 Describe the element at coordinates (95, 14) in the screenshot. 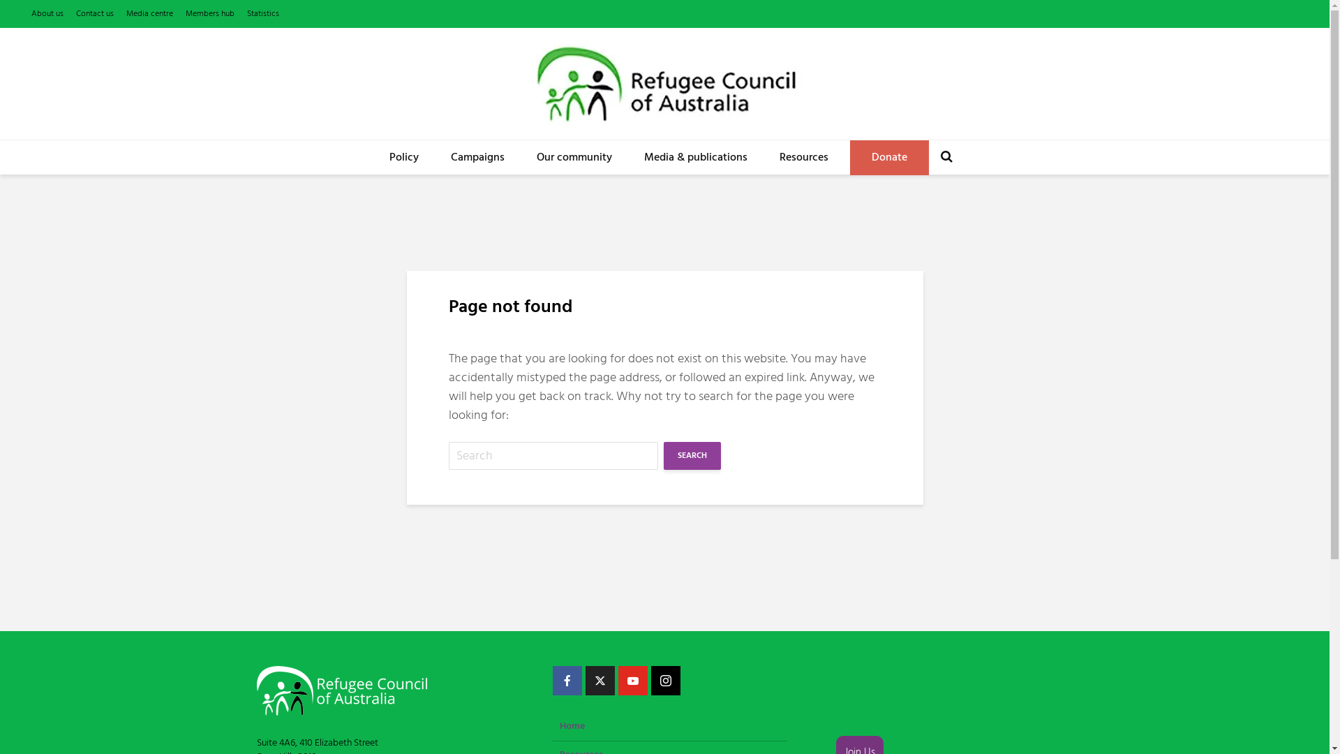

I see `Contact us` at that location.